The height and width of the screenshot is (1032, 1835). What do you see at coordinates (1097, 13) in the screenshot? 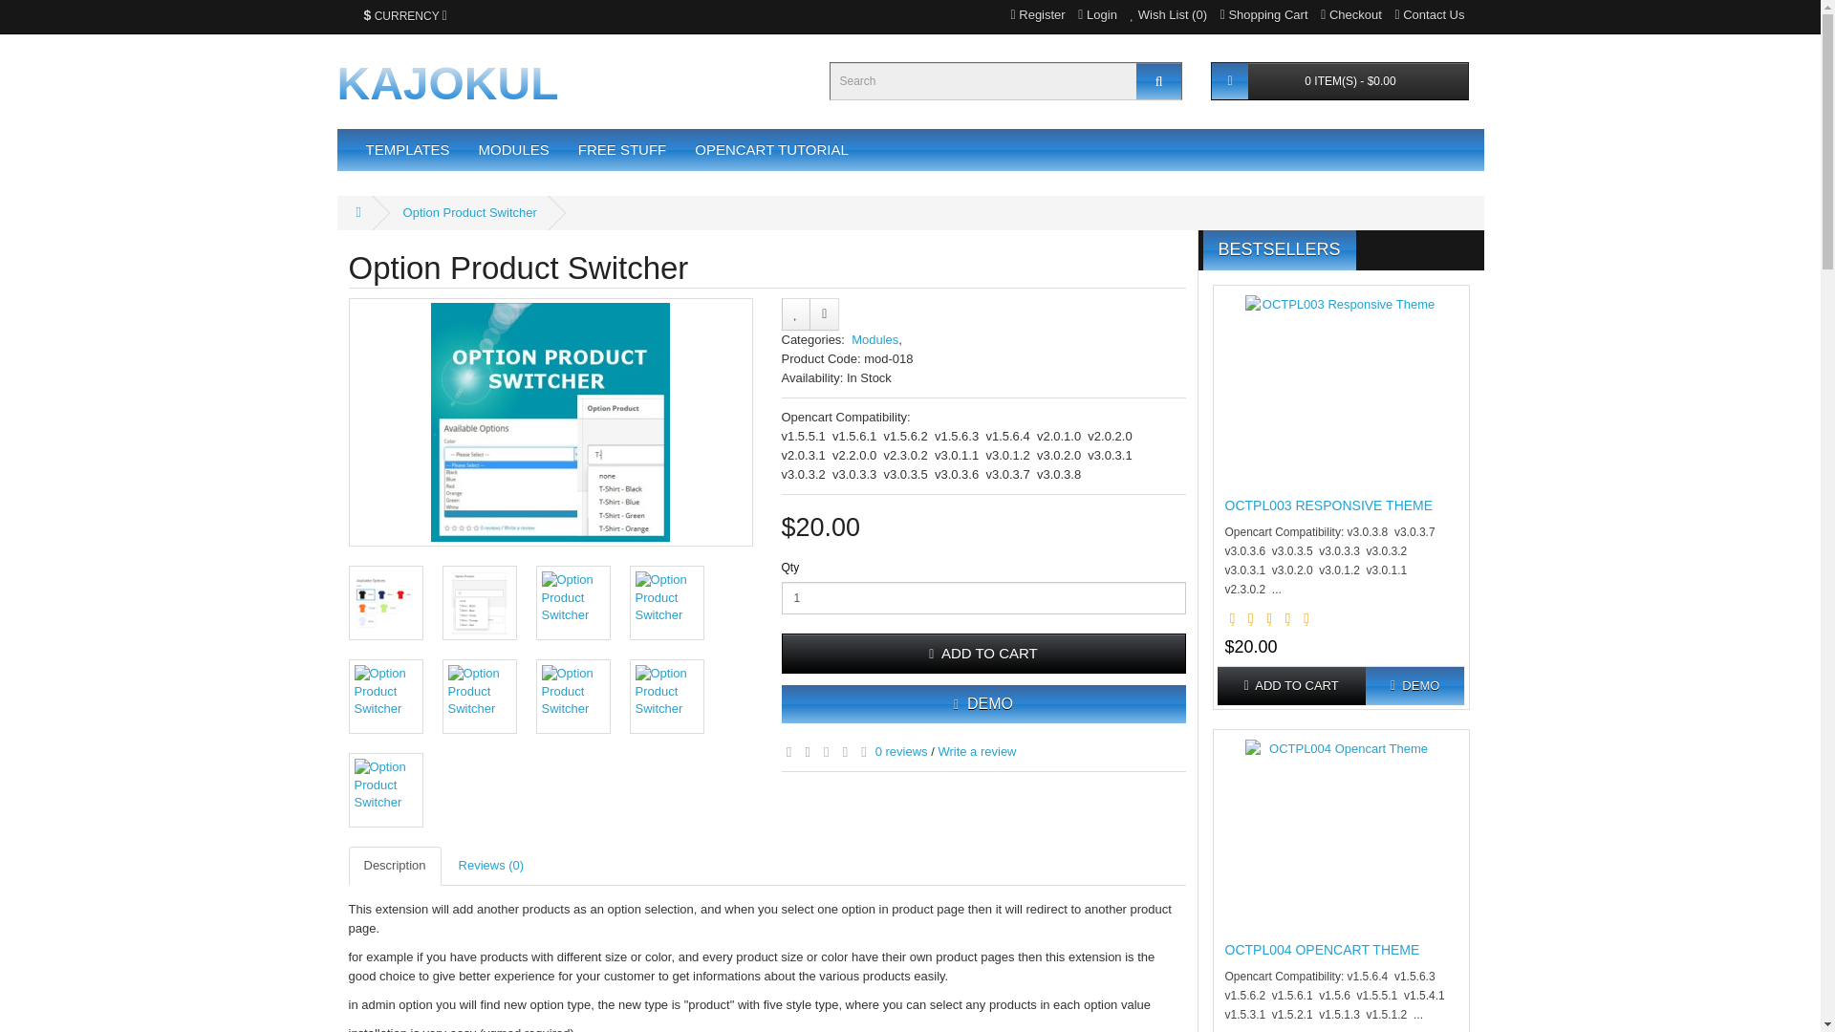
I see `Login` at bounding box center [1097, 13].